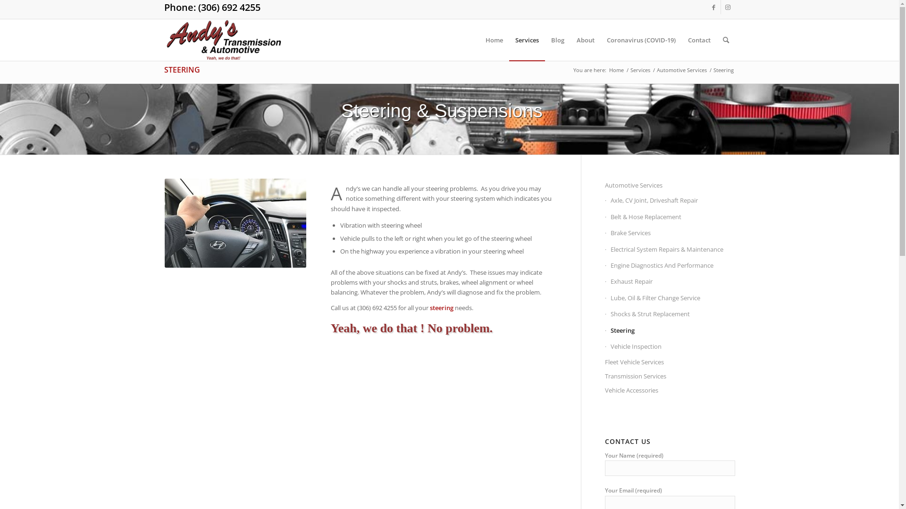 The height and width of the screenshot is (509, 906). I want to click on Automotive Services, so click(670, 186).